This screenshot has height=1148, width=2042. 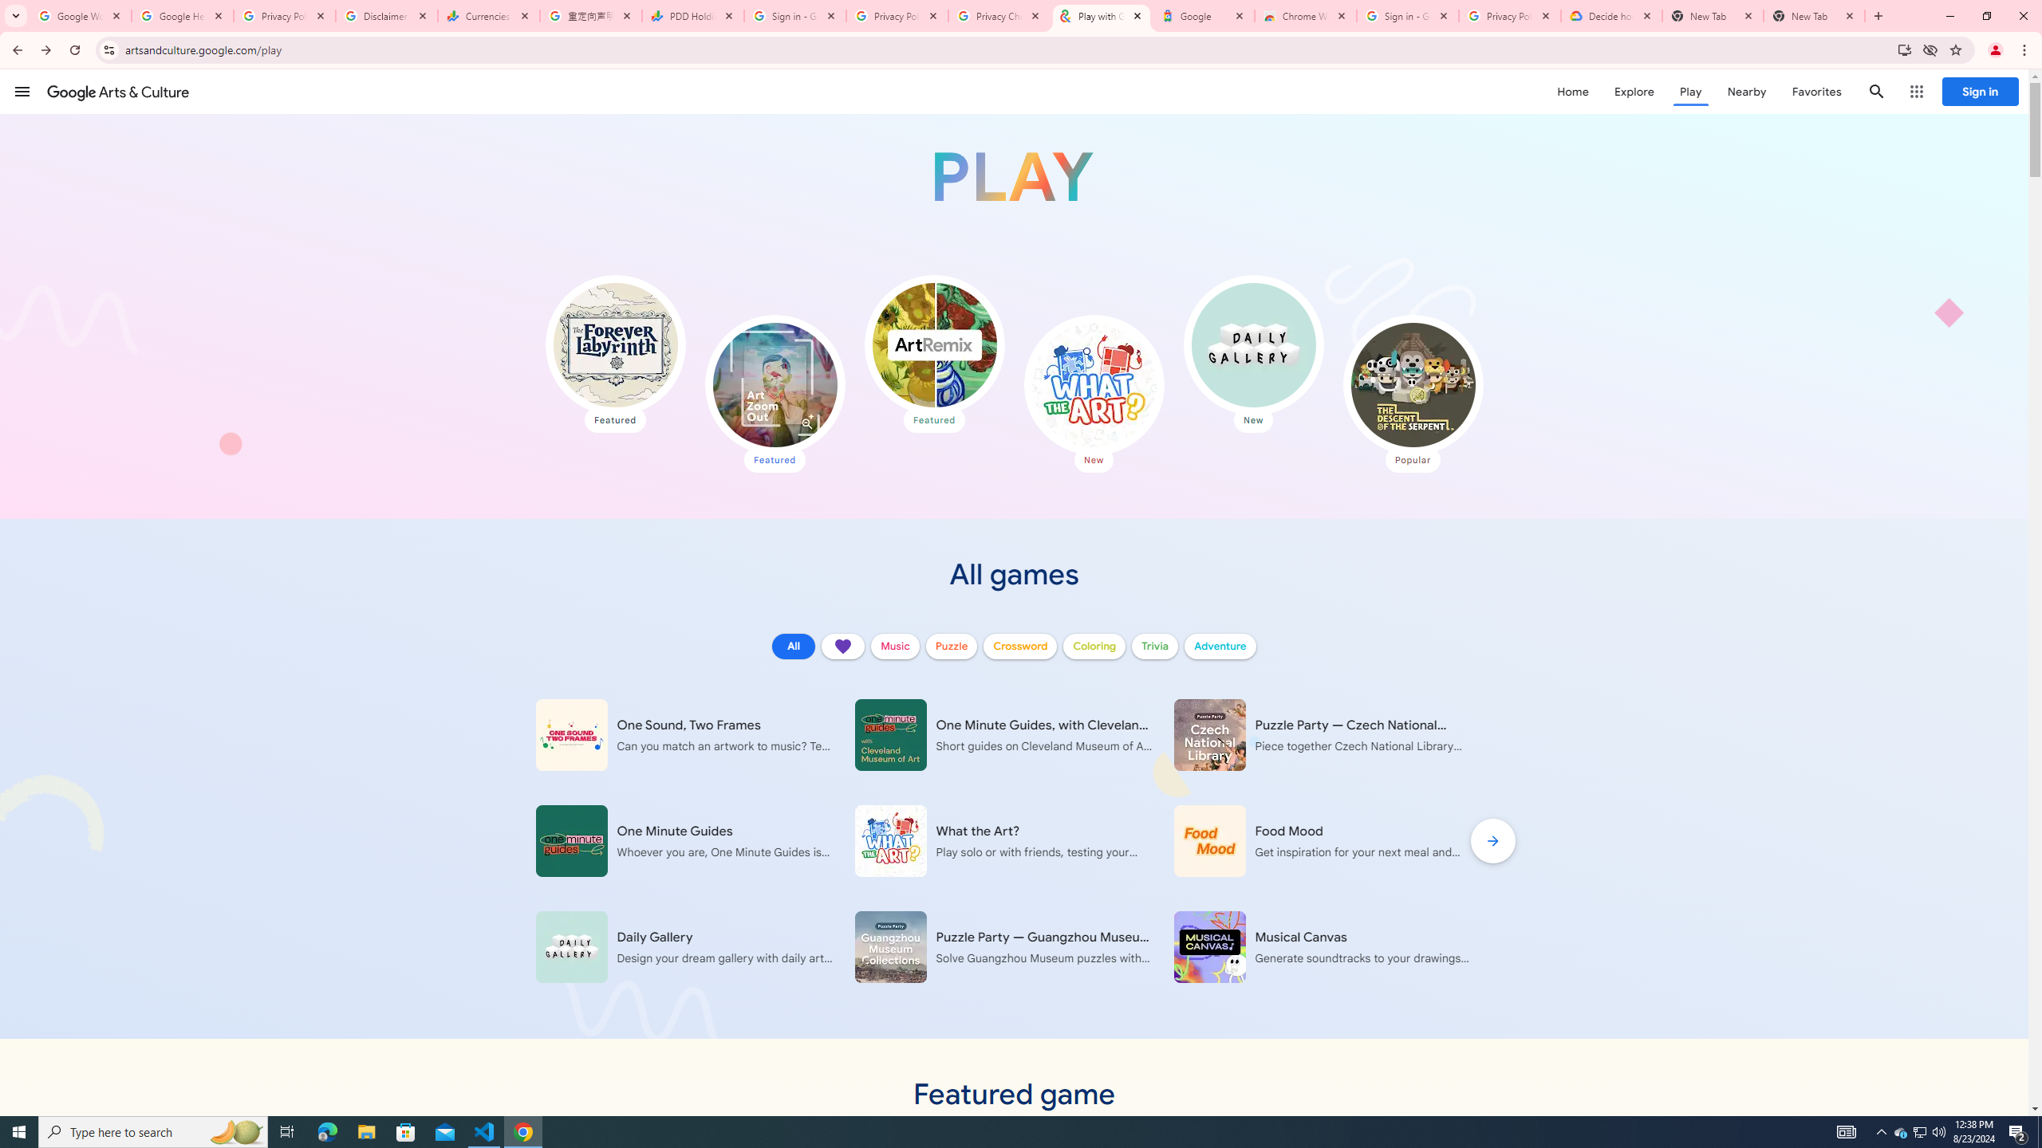 What do you see at coordinates (933, 345) in the screenshot?
I see `Art Remix` at bounding box center [933, 345].